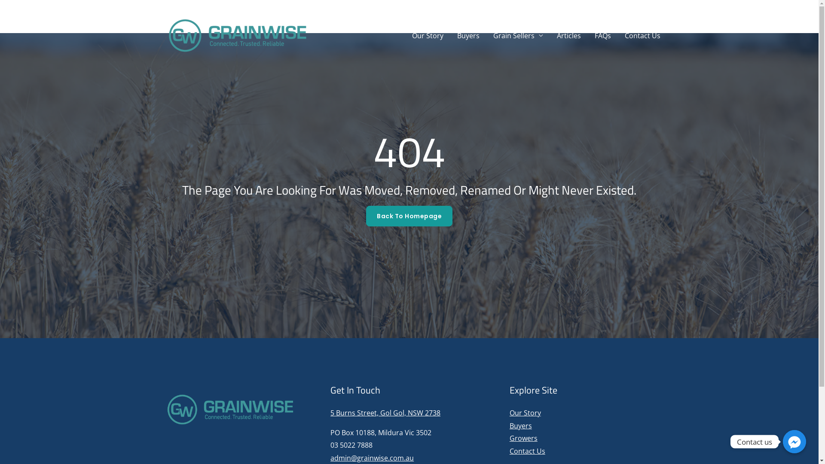 This screenshot has width=825, height=464. I want to click on Buyers, so click(521, 426).